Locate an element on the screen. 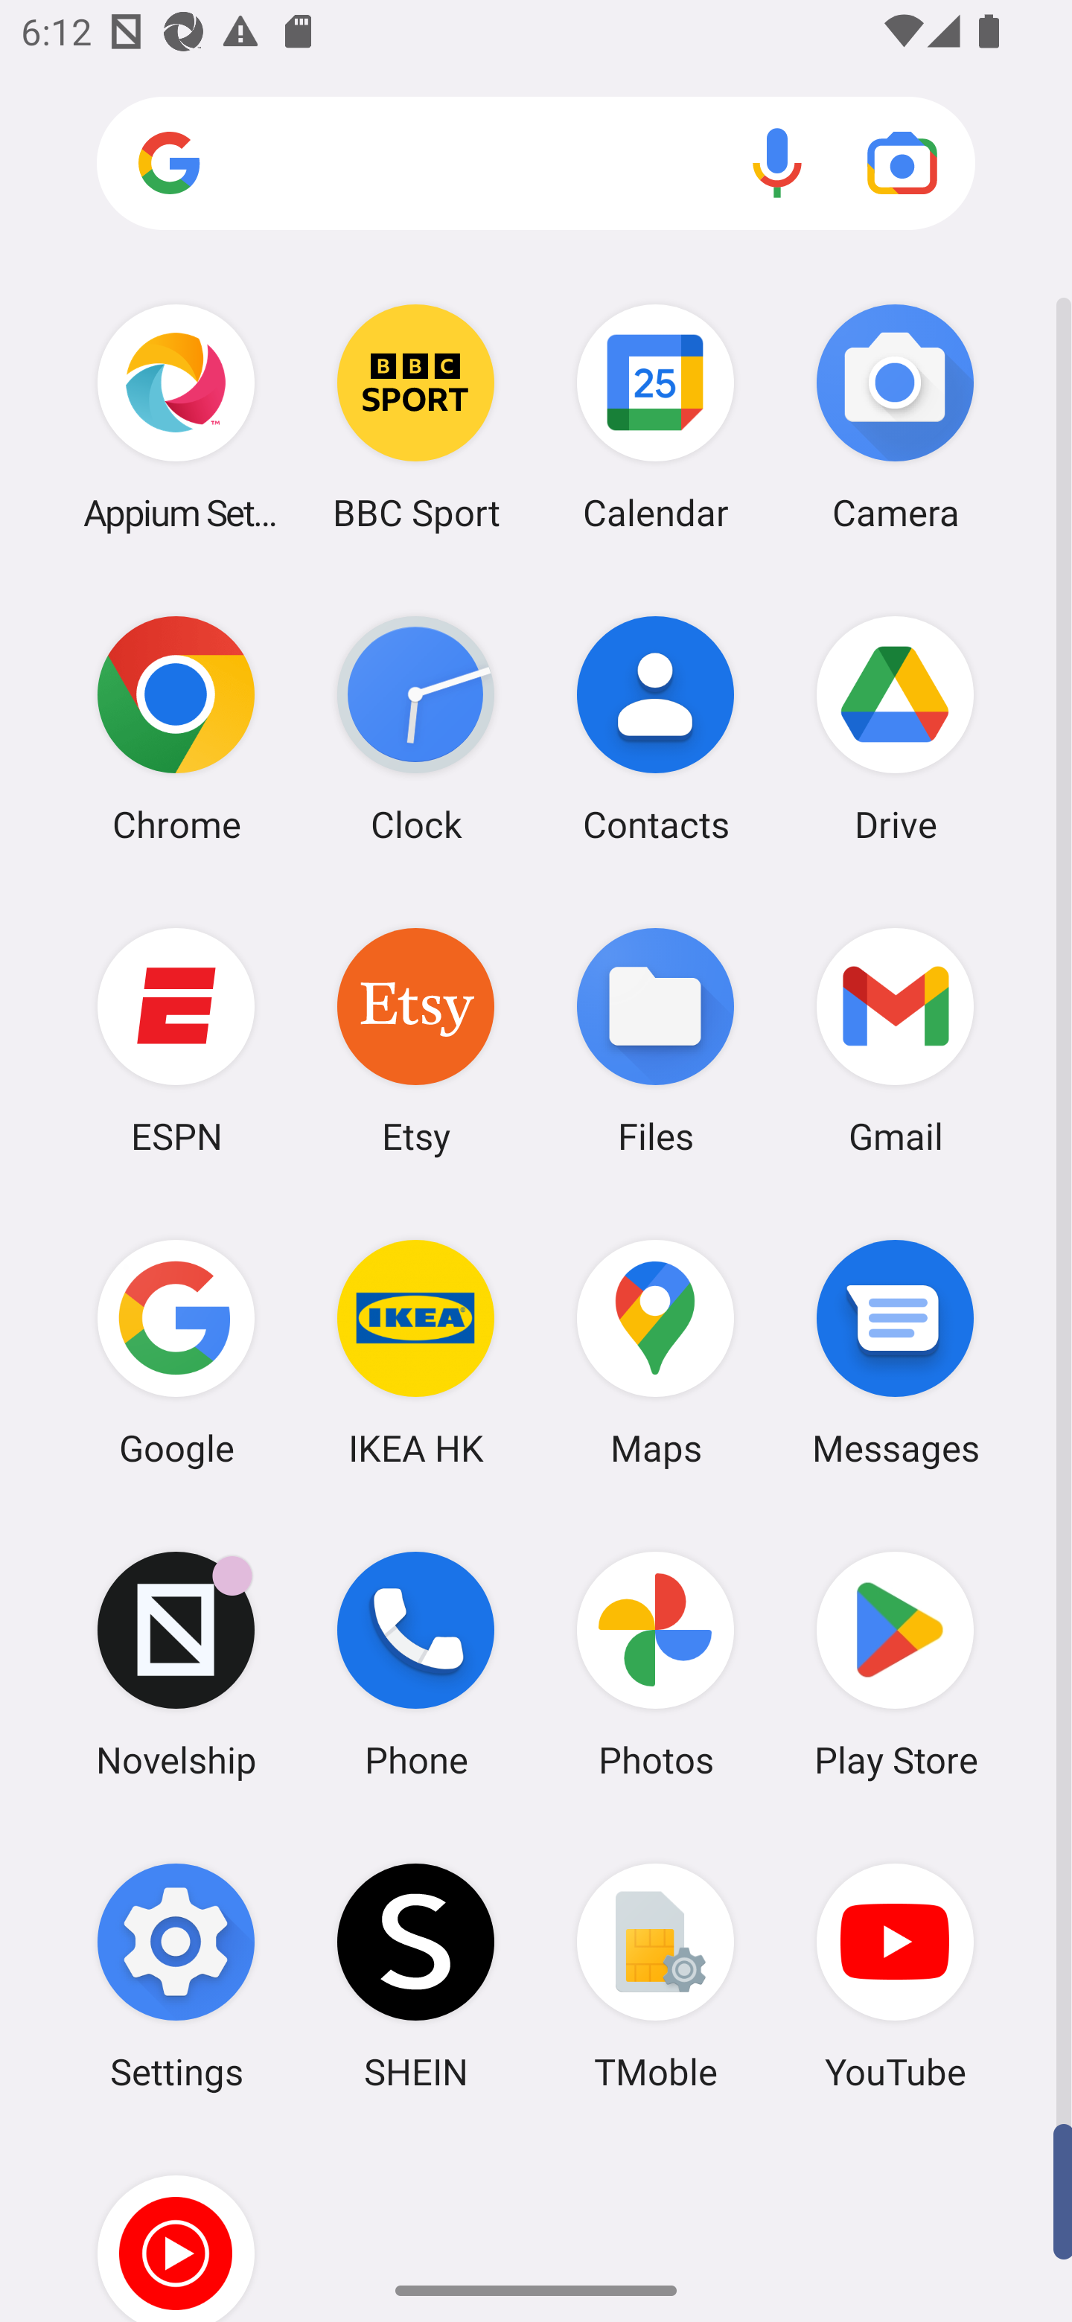 The height and width of the screenshot is (2322, 1072). Settings is located at coordinates (176, 1976).